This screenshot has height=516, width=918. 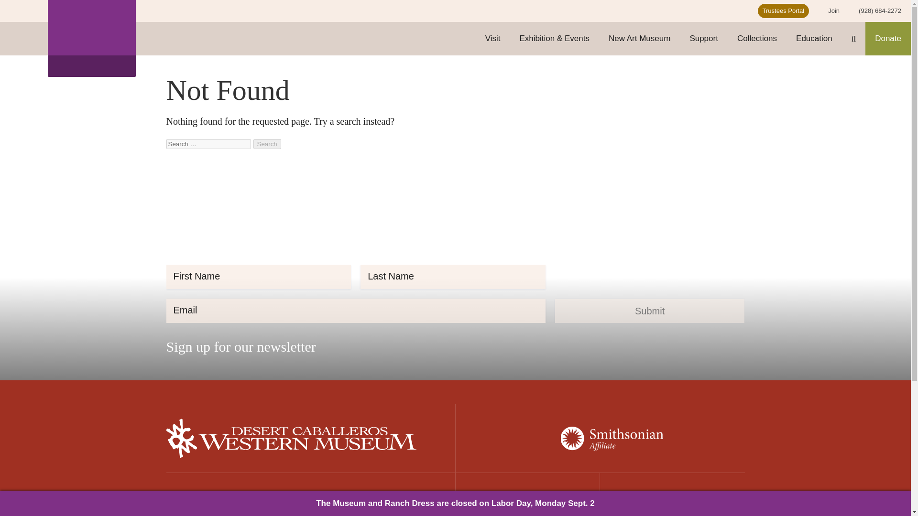 What do you see at coordinates (783, 11) in the screenshot?
I see `Trustees Portal` at bounding box center [783, 11].